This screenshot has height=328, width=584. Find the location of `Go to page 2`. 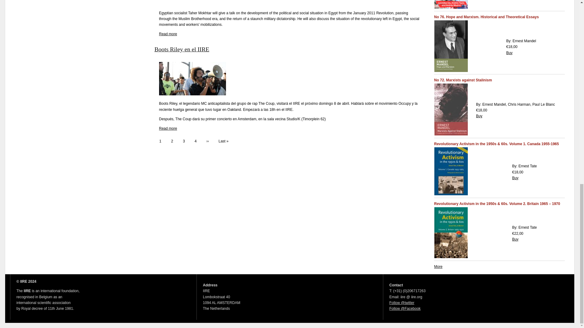

Go to page 2 is located at coordinates (172, 141).